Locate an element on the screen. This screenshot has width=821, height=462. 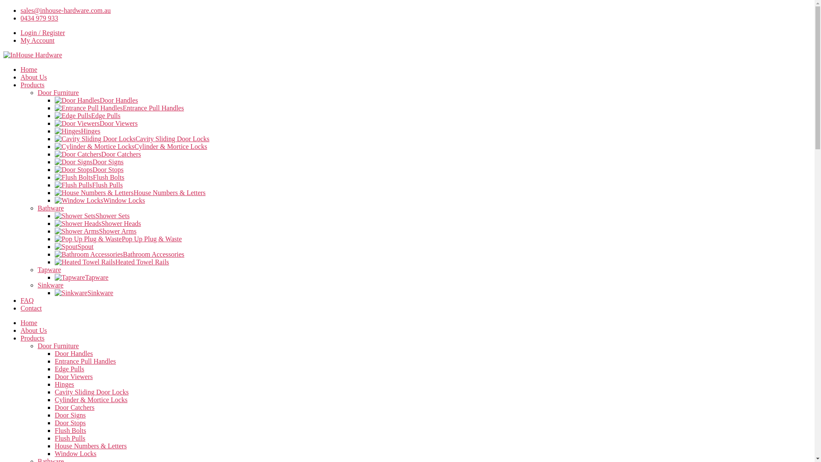
Door Stops is located at coordinates (108, 169).